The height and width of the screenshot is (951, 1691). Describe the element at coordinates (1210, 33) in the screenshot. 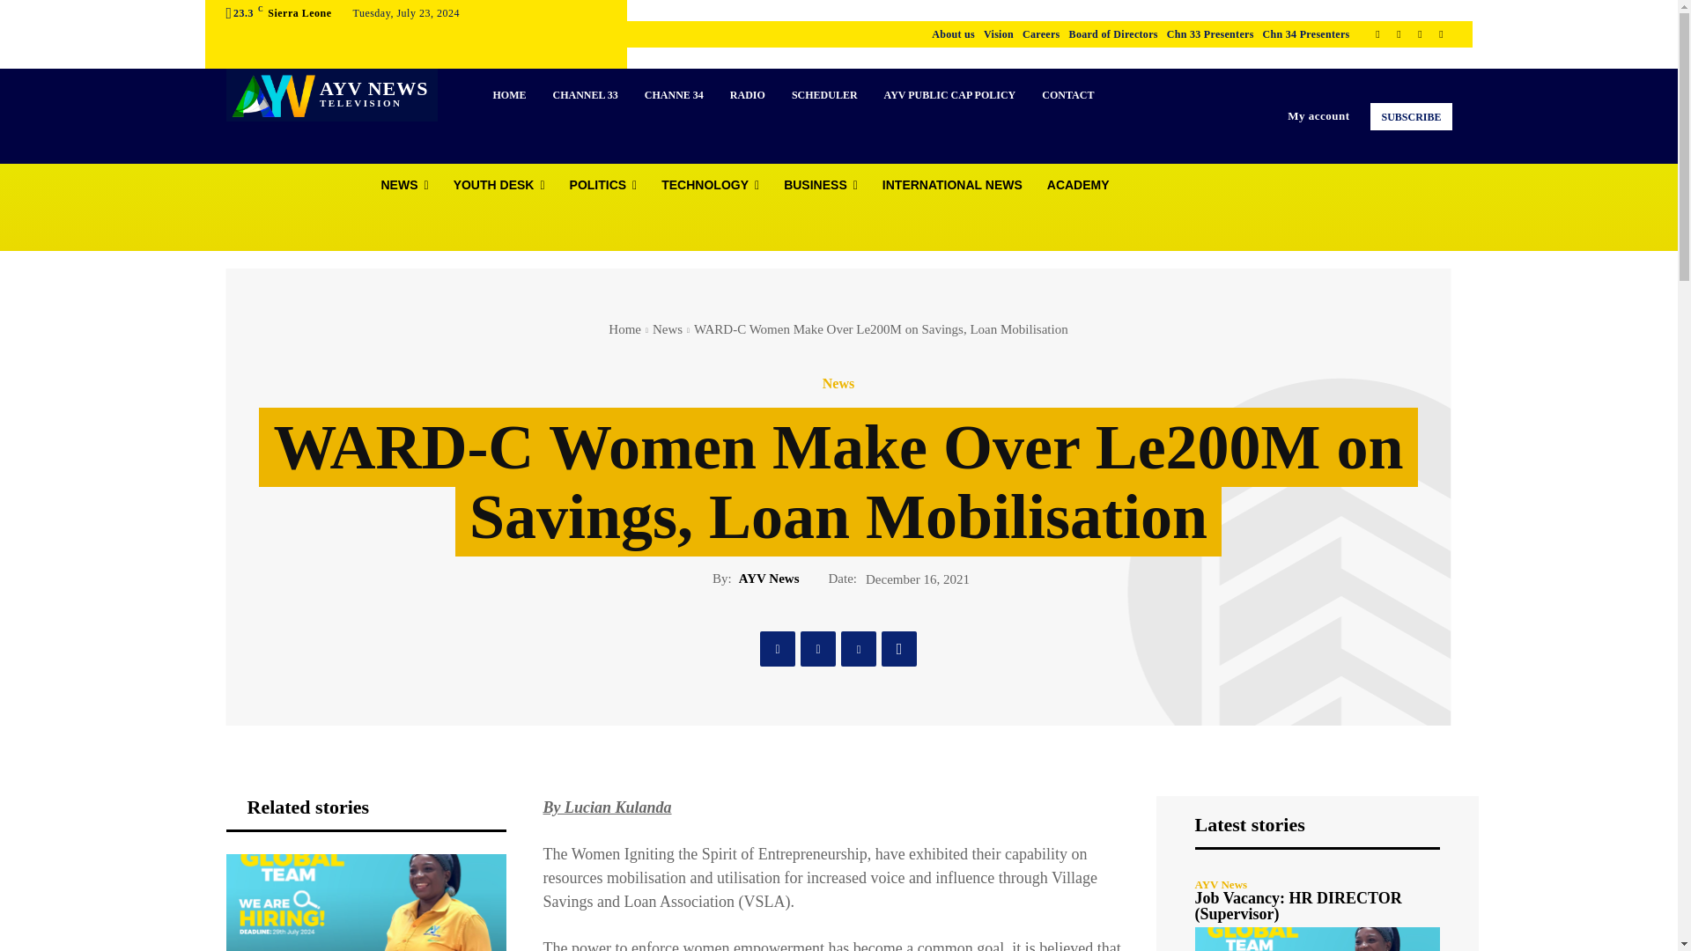

I see `Chn 33 Presenters` at that location.